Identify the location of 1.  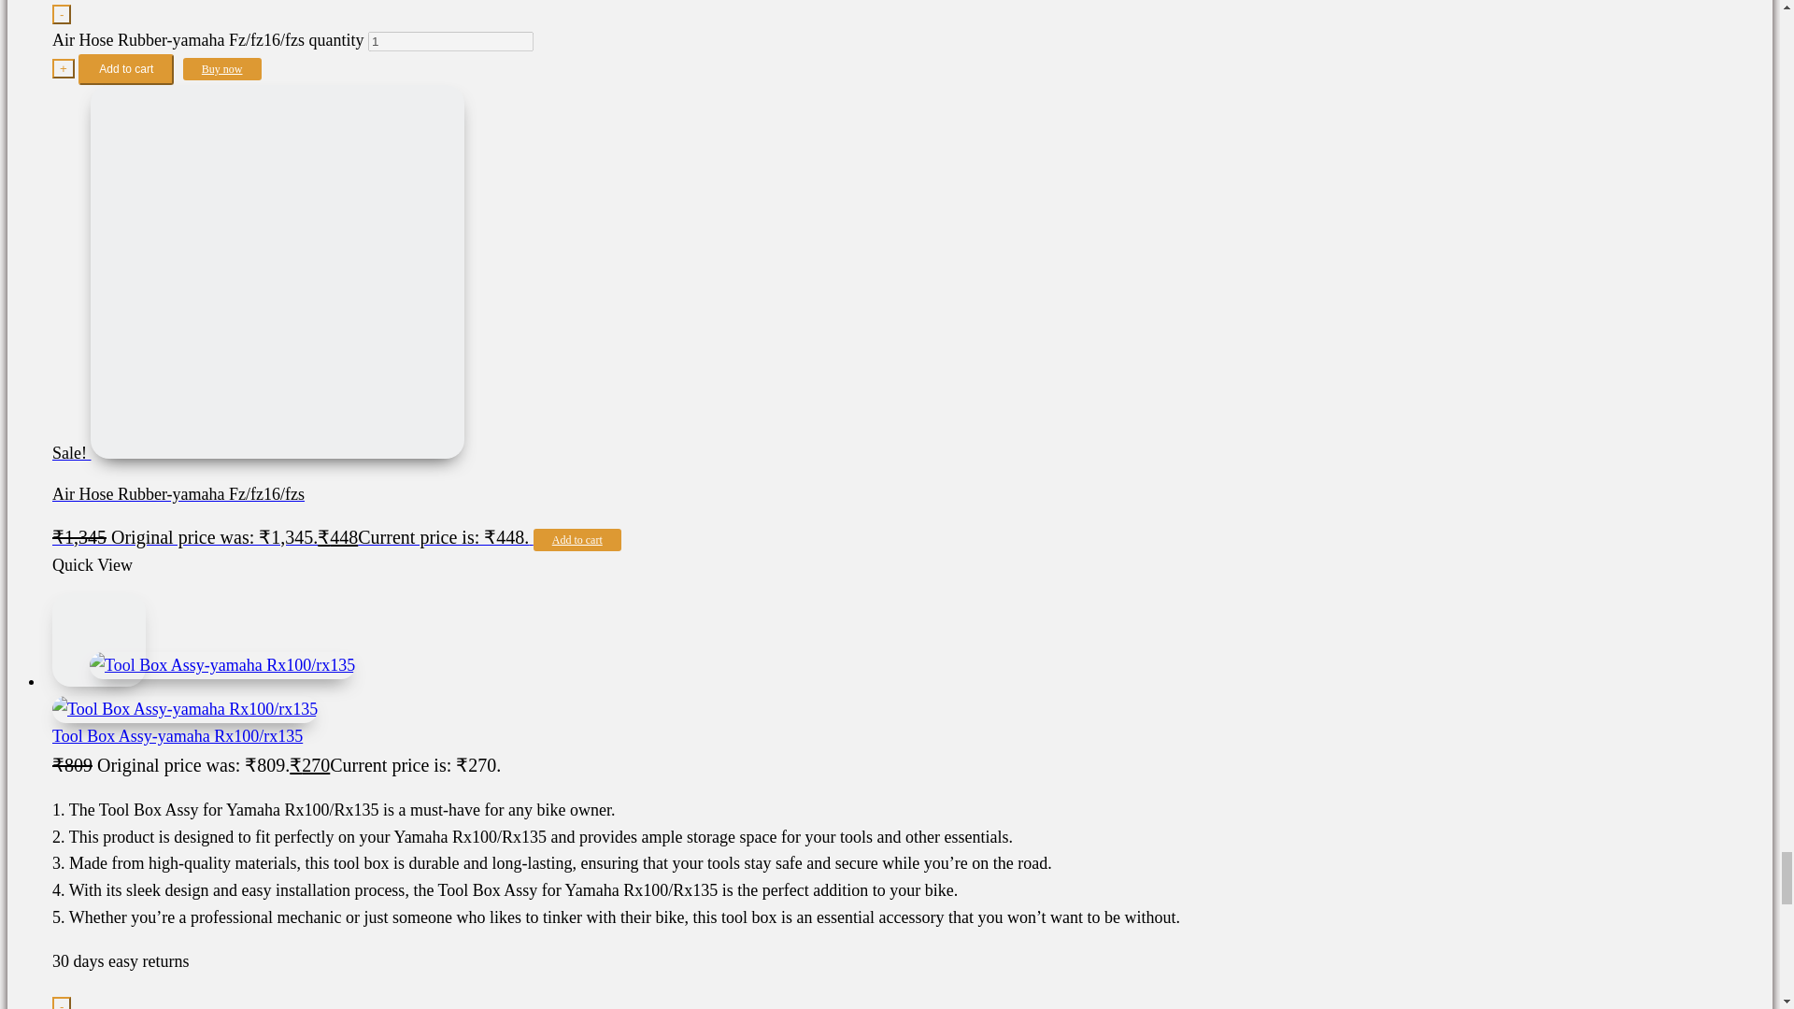
(450, 41).